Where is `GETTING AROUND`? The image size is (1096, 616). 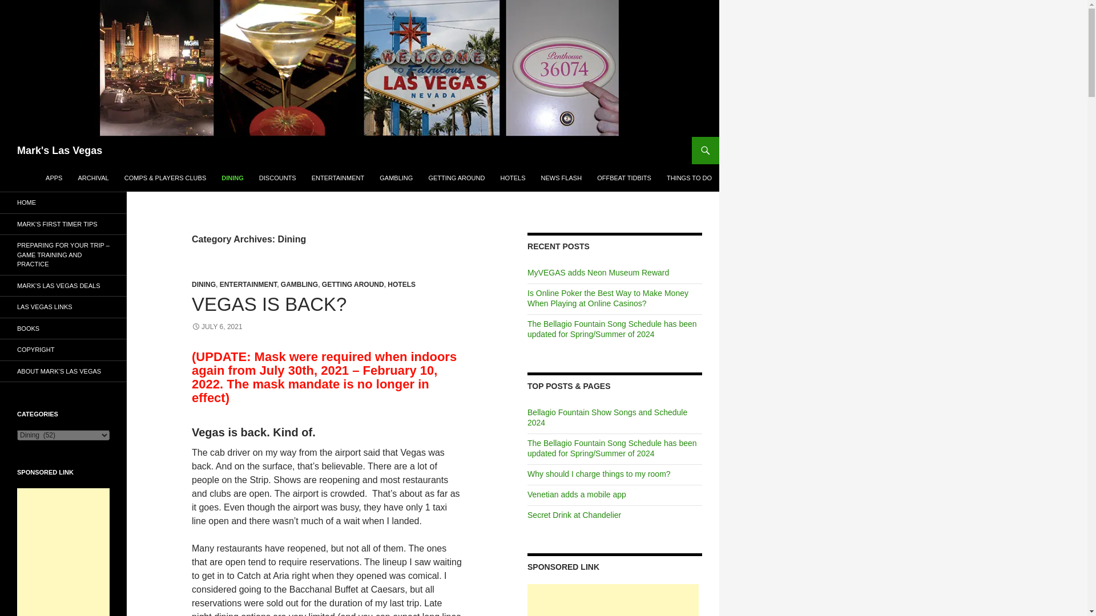 GETTING AROUND is located at coordinates (353, 285).